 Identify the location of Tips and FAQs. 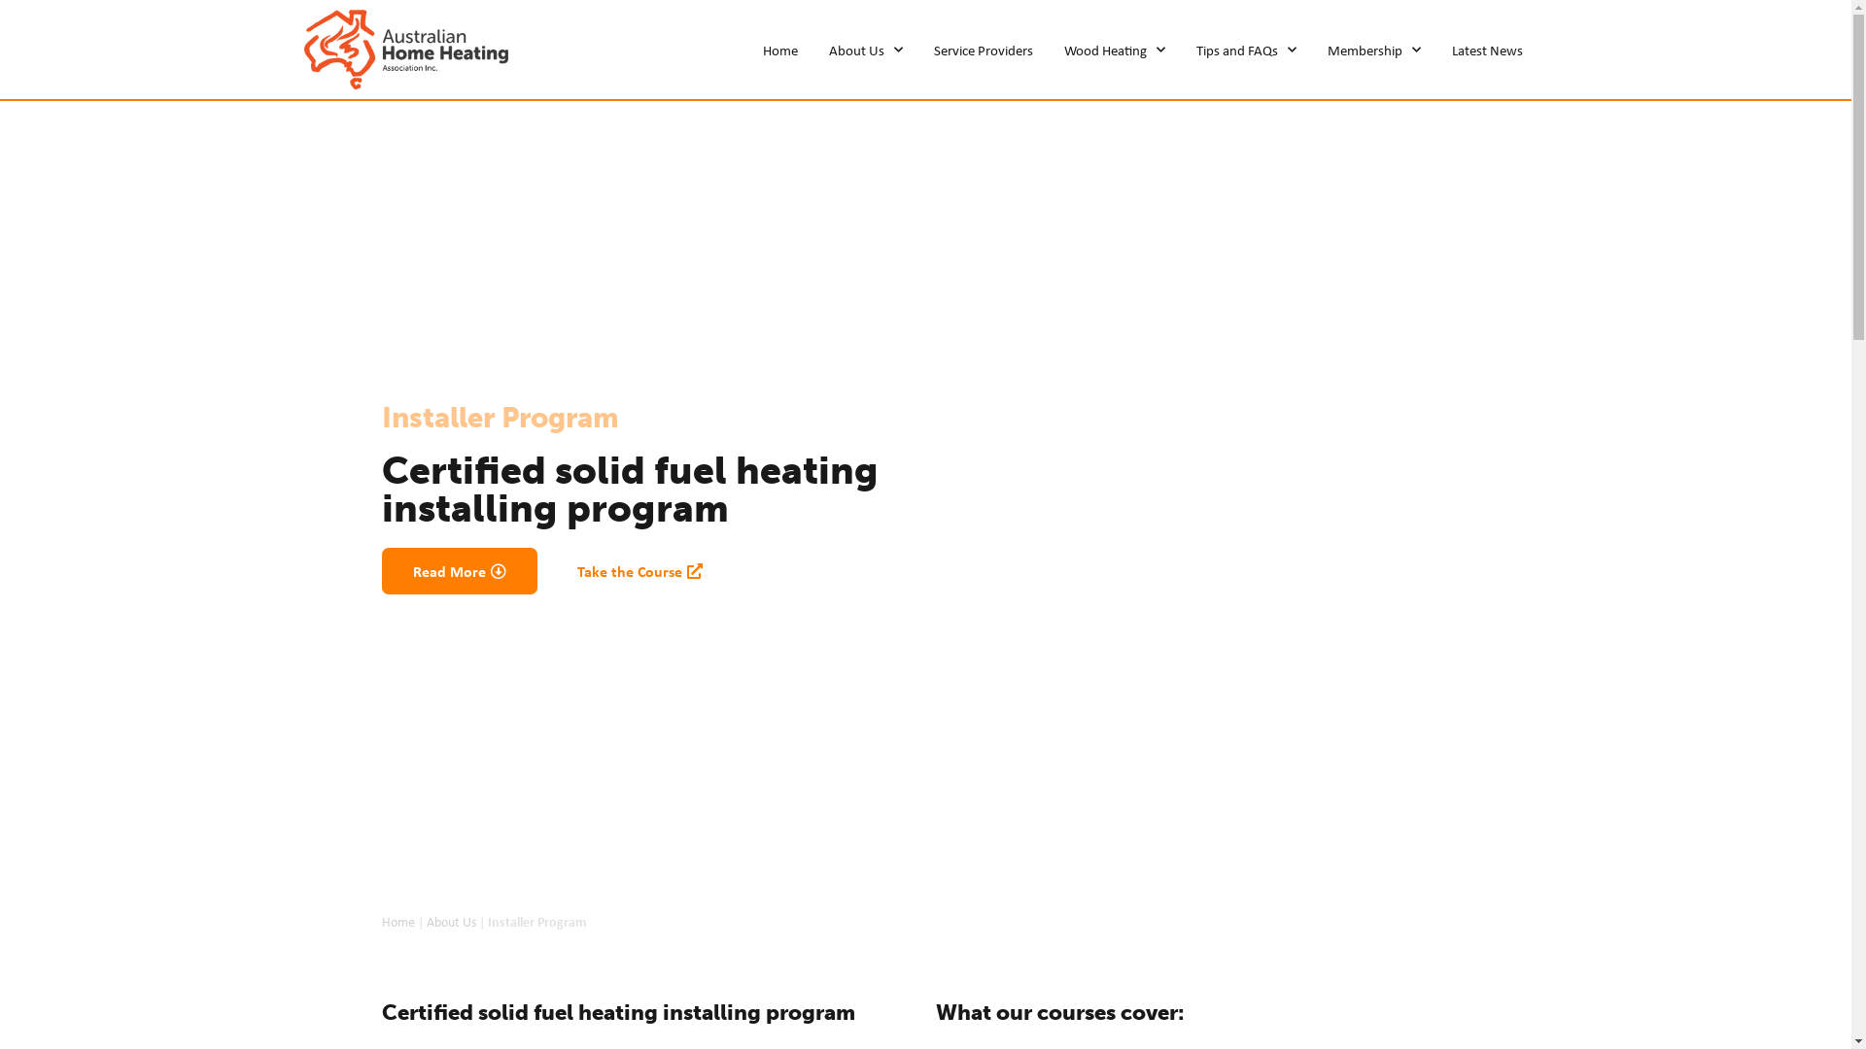
(1246, 50).